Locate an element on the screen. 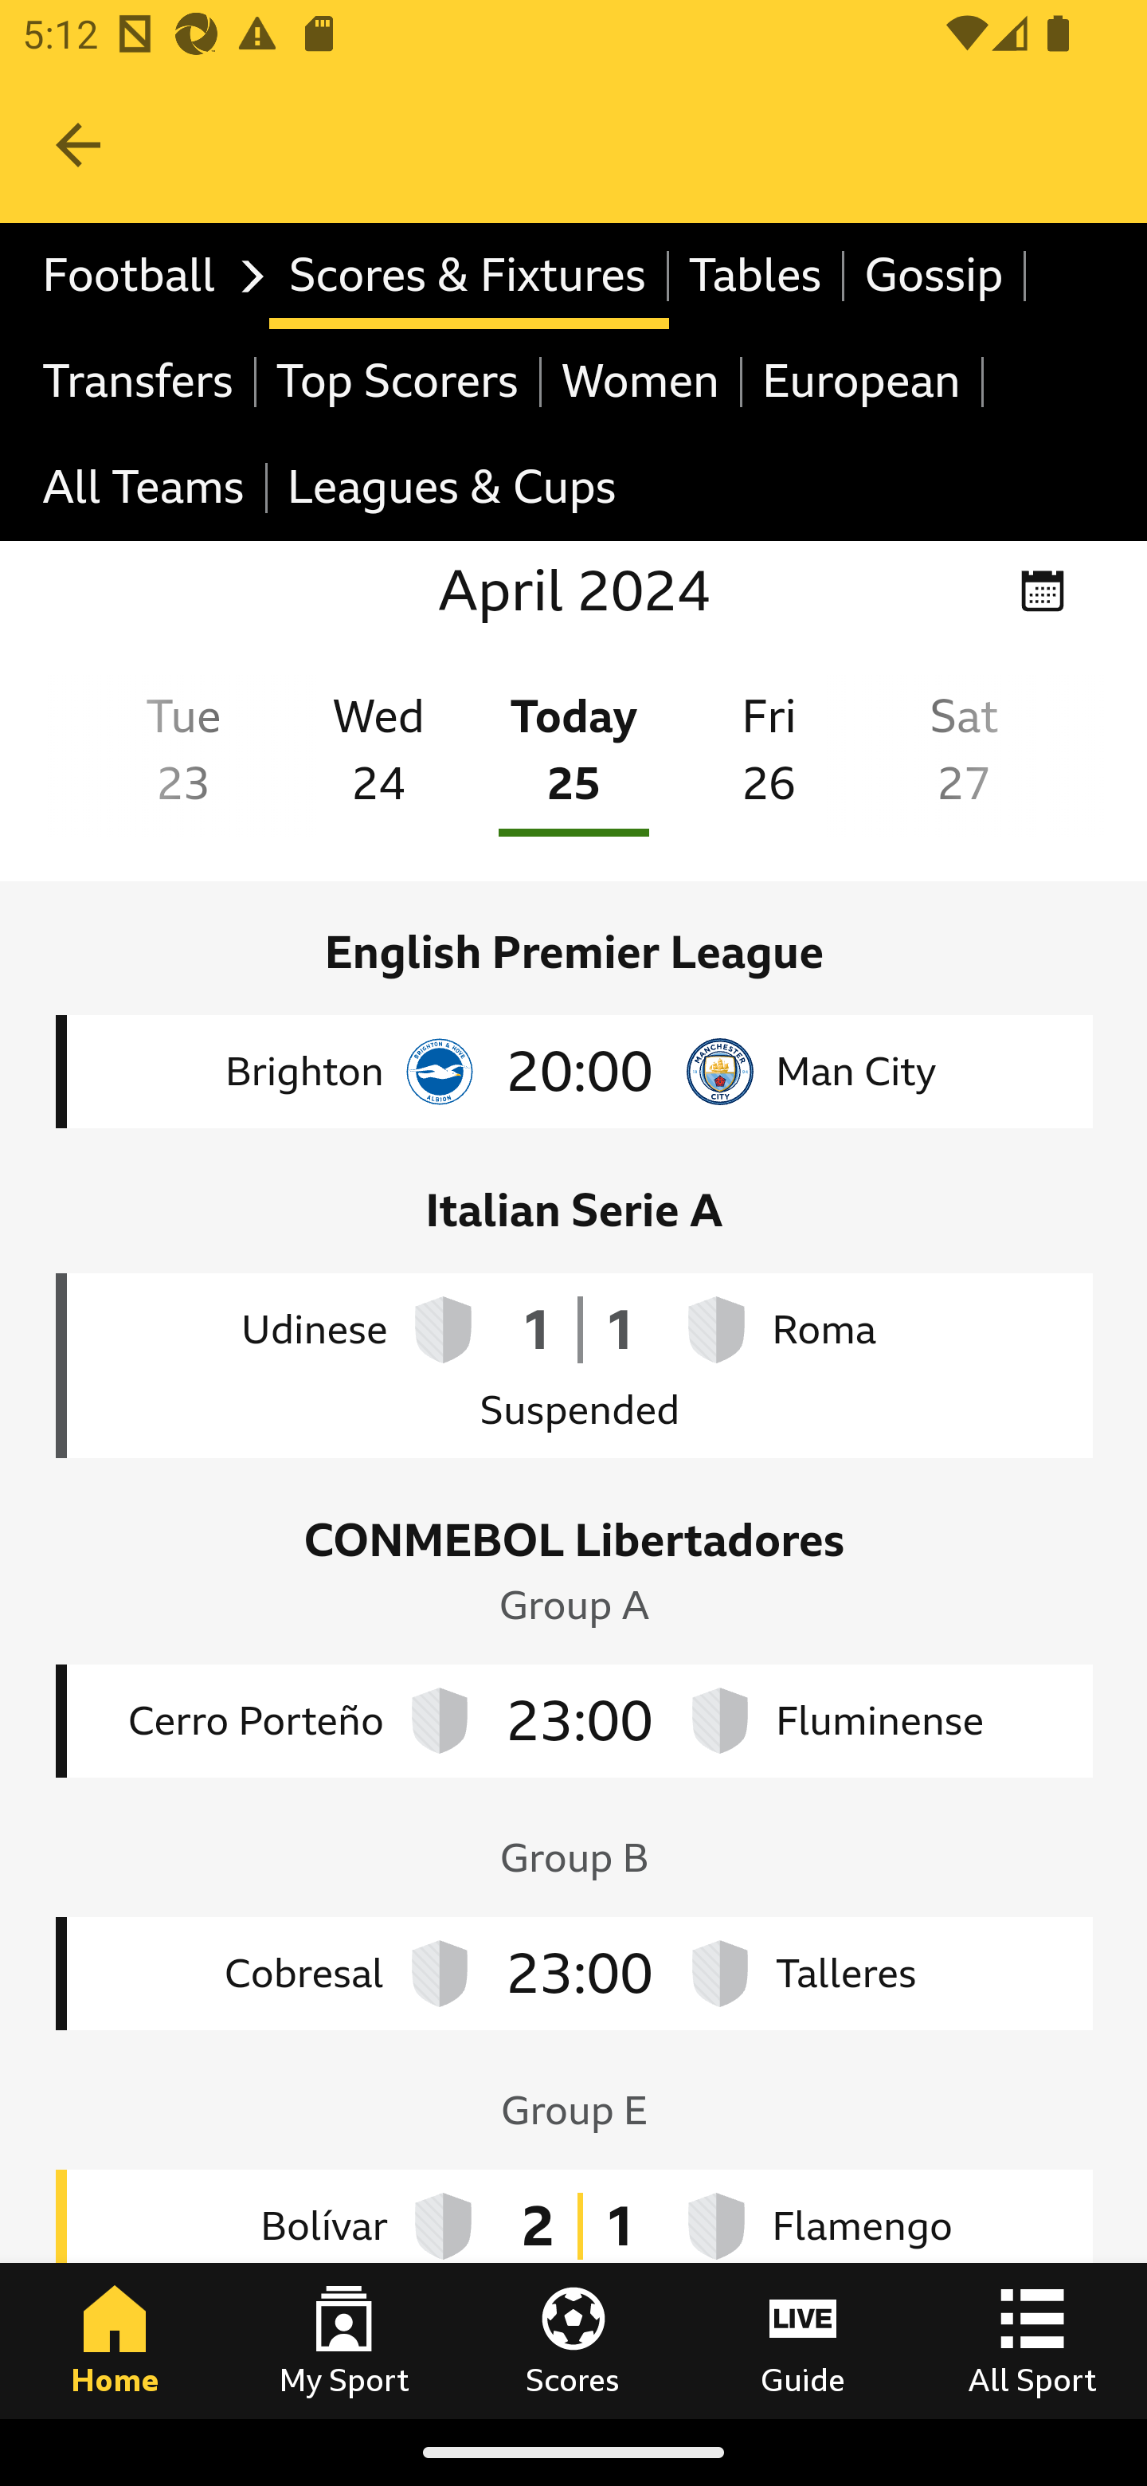 This screenshot has height=2486, width=1147. Top Scorers is located at coordinates (398, 381).